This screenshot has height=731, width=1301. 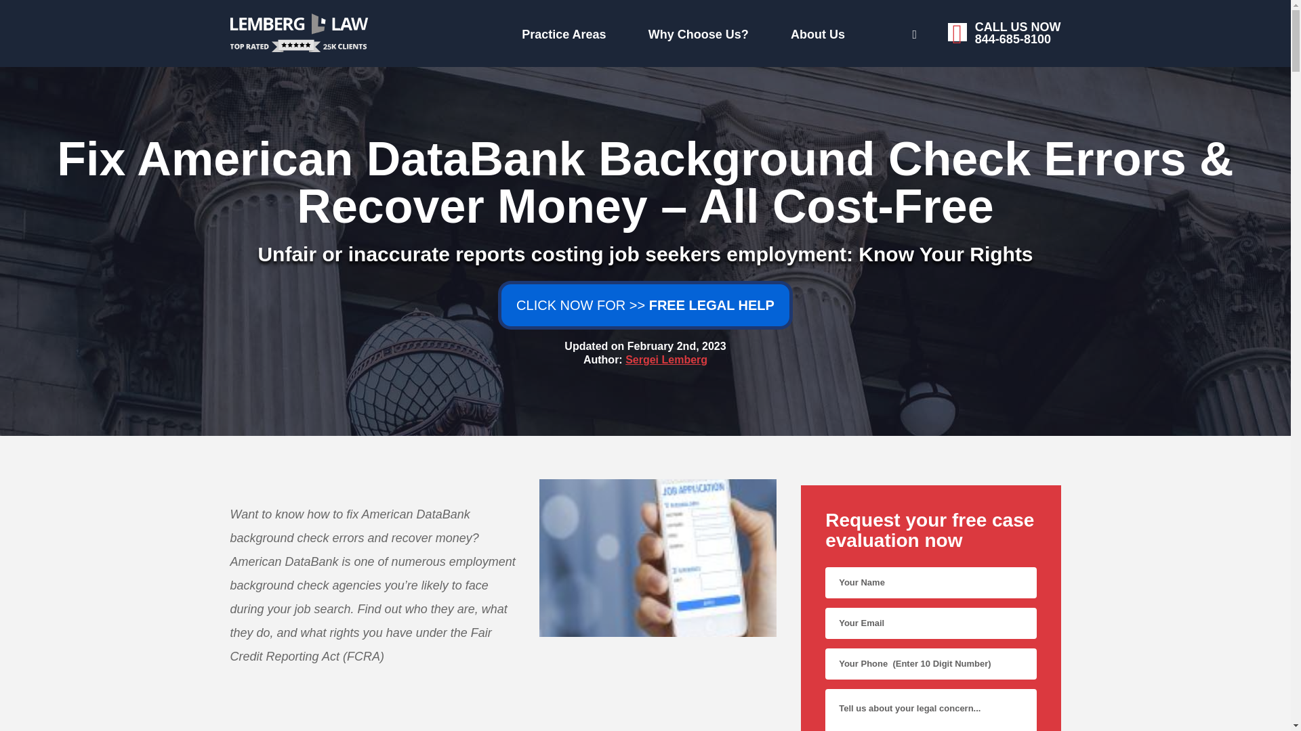 I want to click on About Us, so click(x=560, y=31).